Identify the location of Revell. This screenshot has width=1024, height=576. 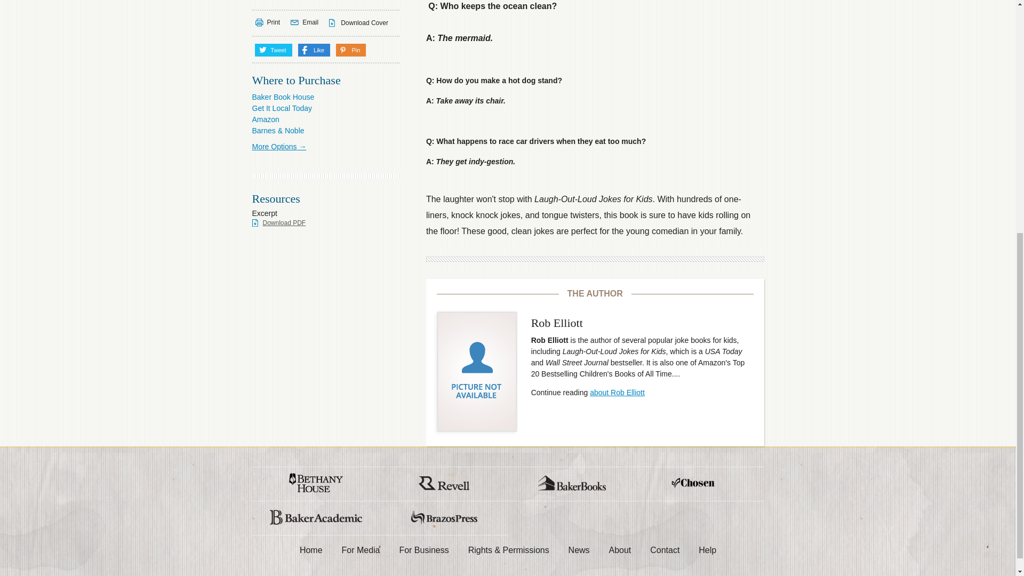
(444, 483).